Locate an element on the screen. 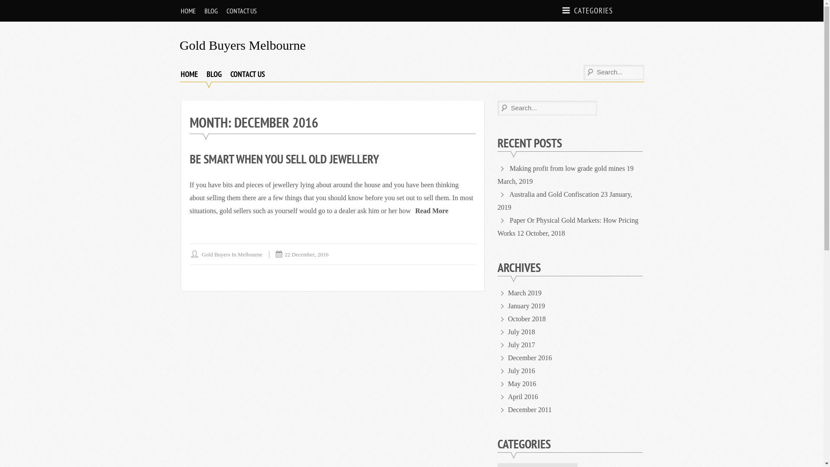 The width and height of the screenshot is (830, 467). July 2017 is located at coordinates (521, 345).